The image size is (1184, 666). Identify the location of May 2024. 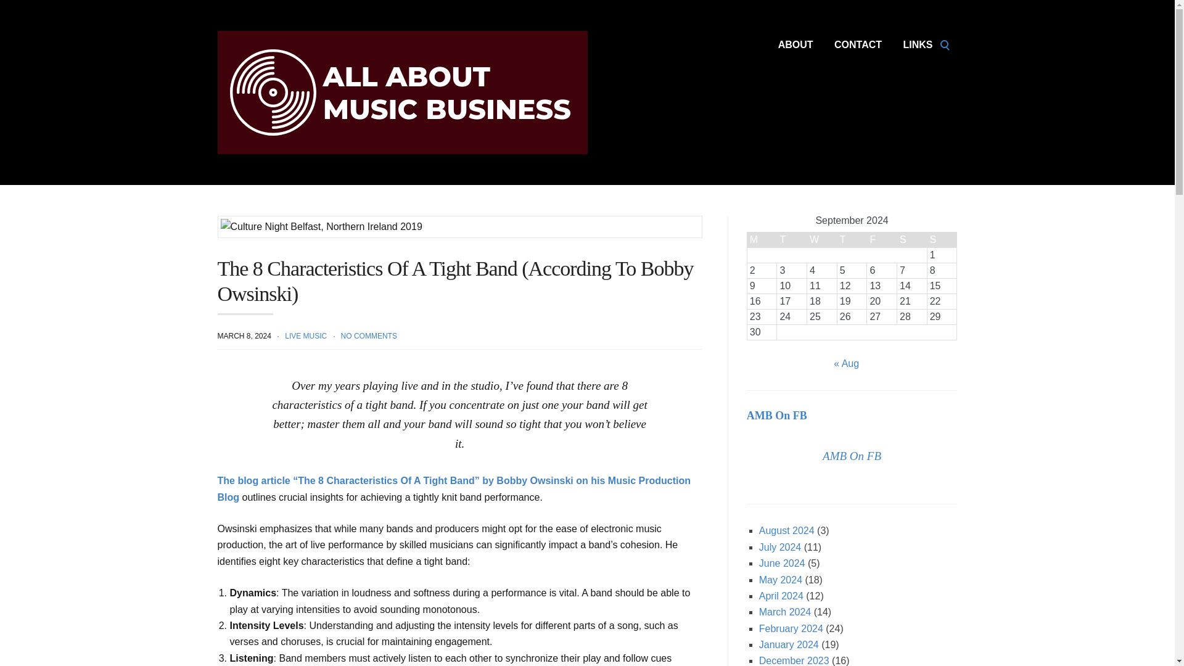
(781, 580).